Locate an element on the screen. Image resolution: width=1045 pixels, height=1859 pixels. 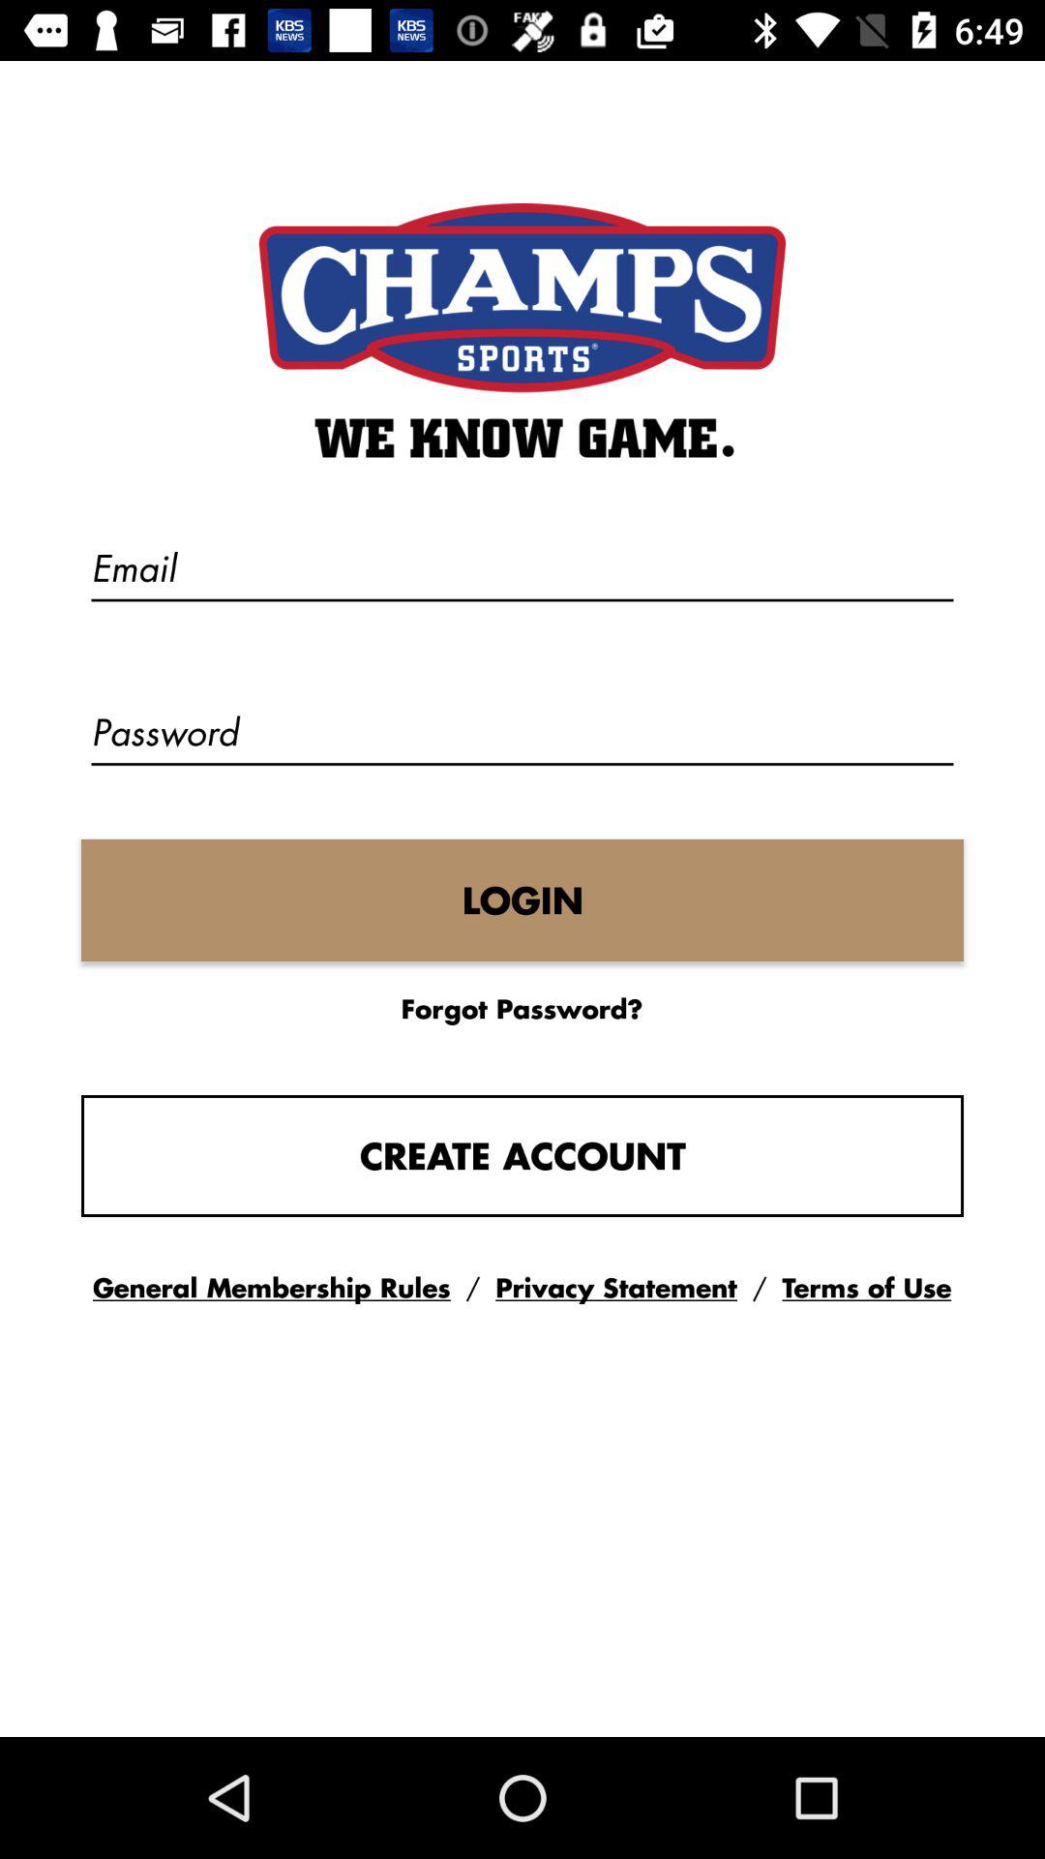
select the text field password on the web page is located at coordinates (522, 737).